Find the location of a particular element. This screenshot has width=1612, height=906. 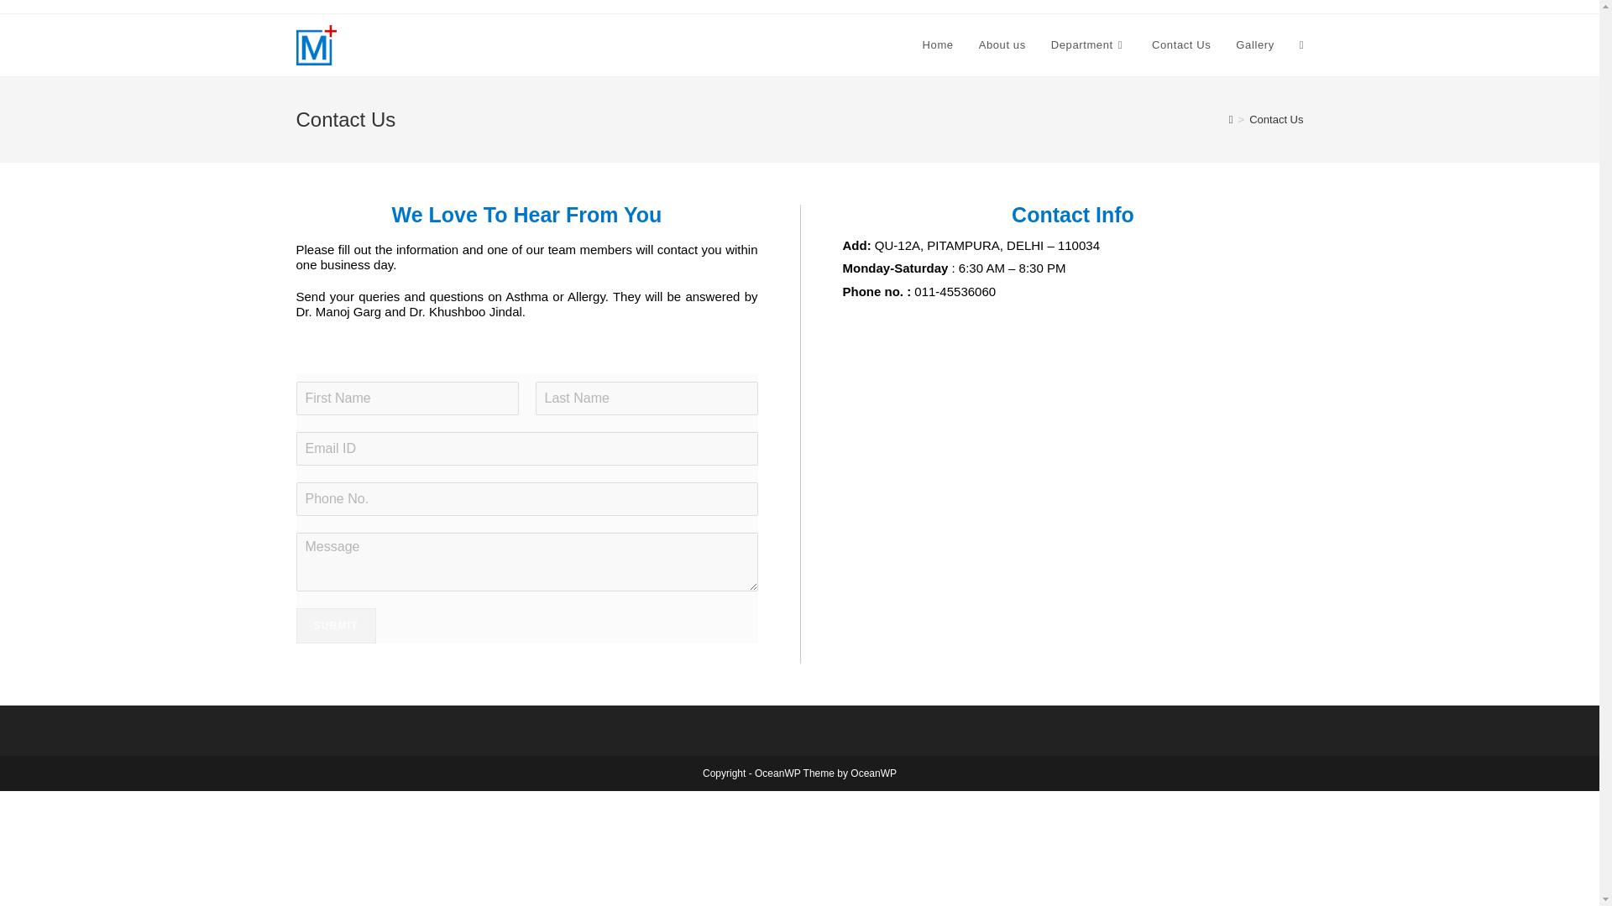

Department is located at coordinates (1088, 45).